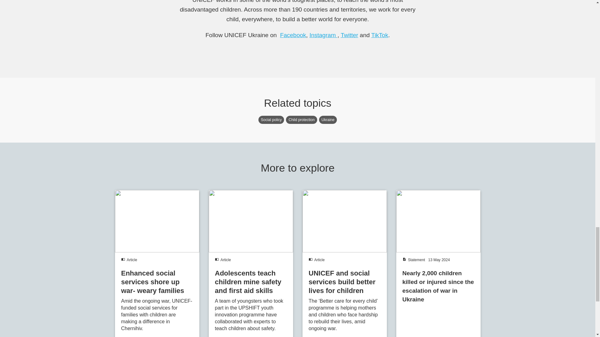  Describe the element at coordinates (323, 35) in the screenshot. I see `Instagram ` at that location.